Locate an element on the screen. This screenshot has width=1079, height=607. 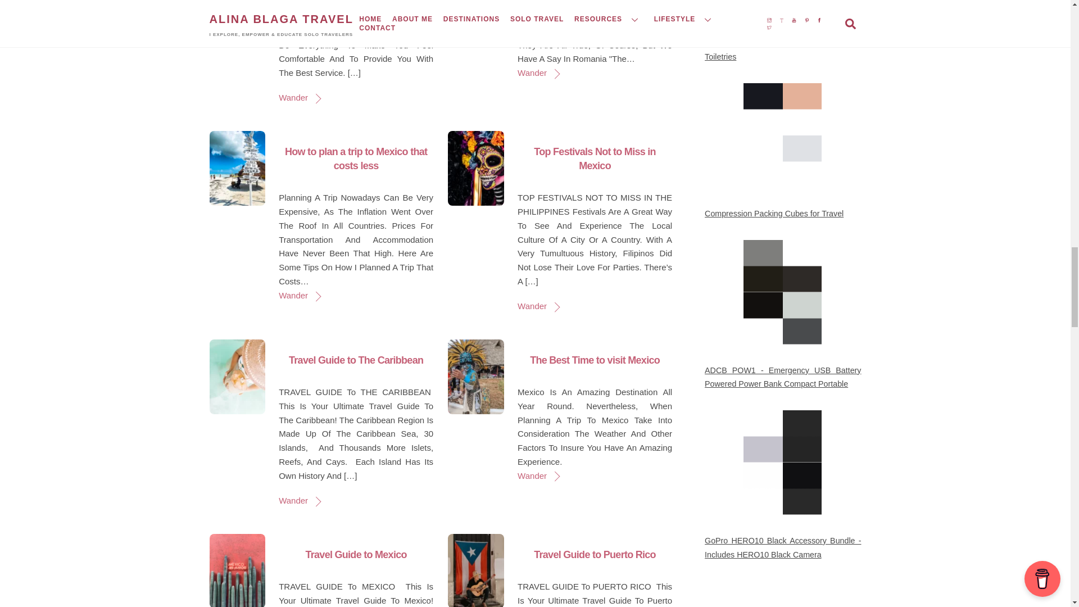
Wander is located at coordinates (537, 73).